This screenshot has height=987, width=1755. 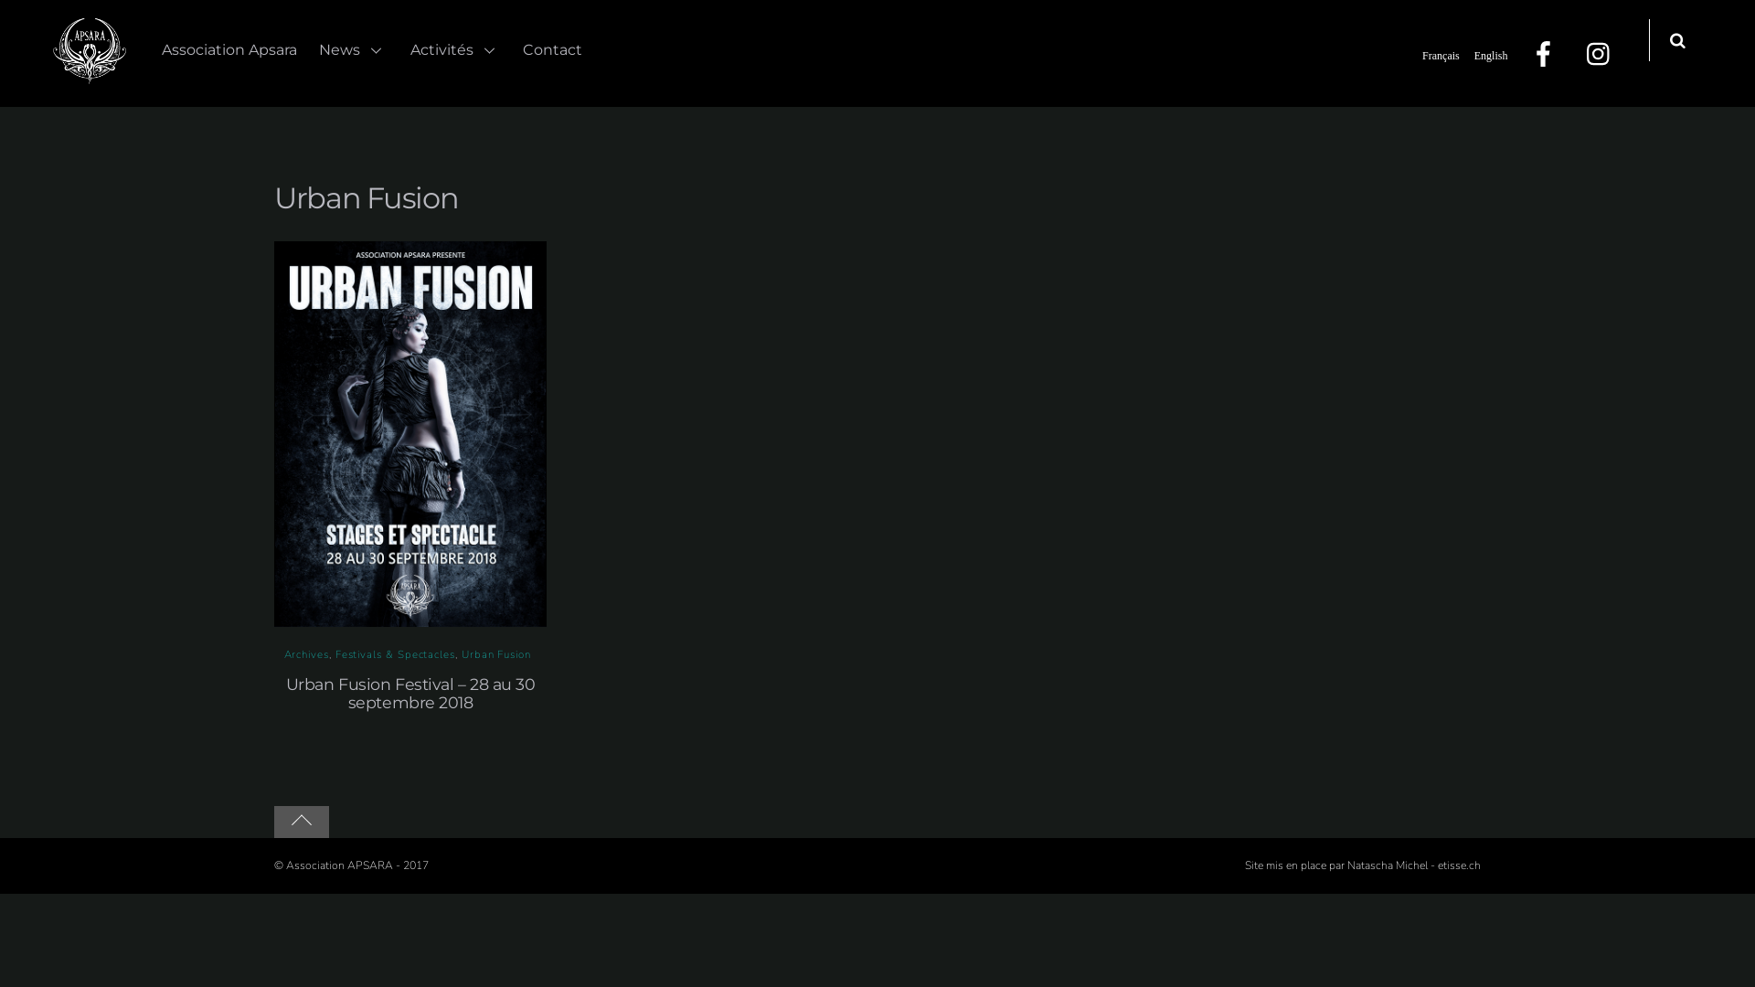 What do you see at coordinates (495, 654) in the screenshot?
I see `Urban Fusion` at bounding box center [495, 654].